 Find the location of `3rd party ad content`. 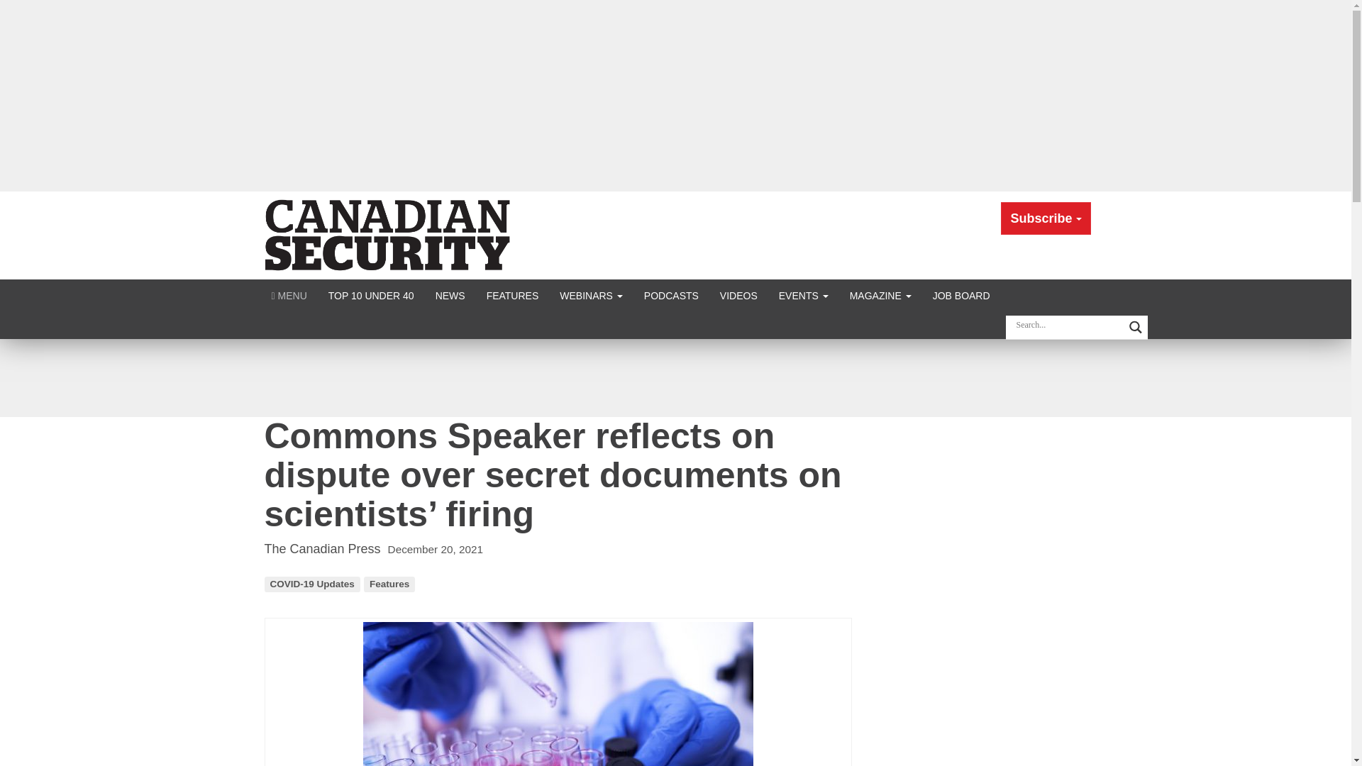

3rd party ad content is located at coordinates (675, 377).